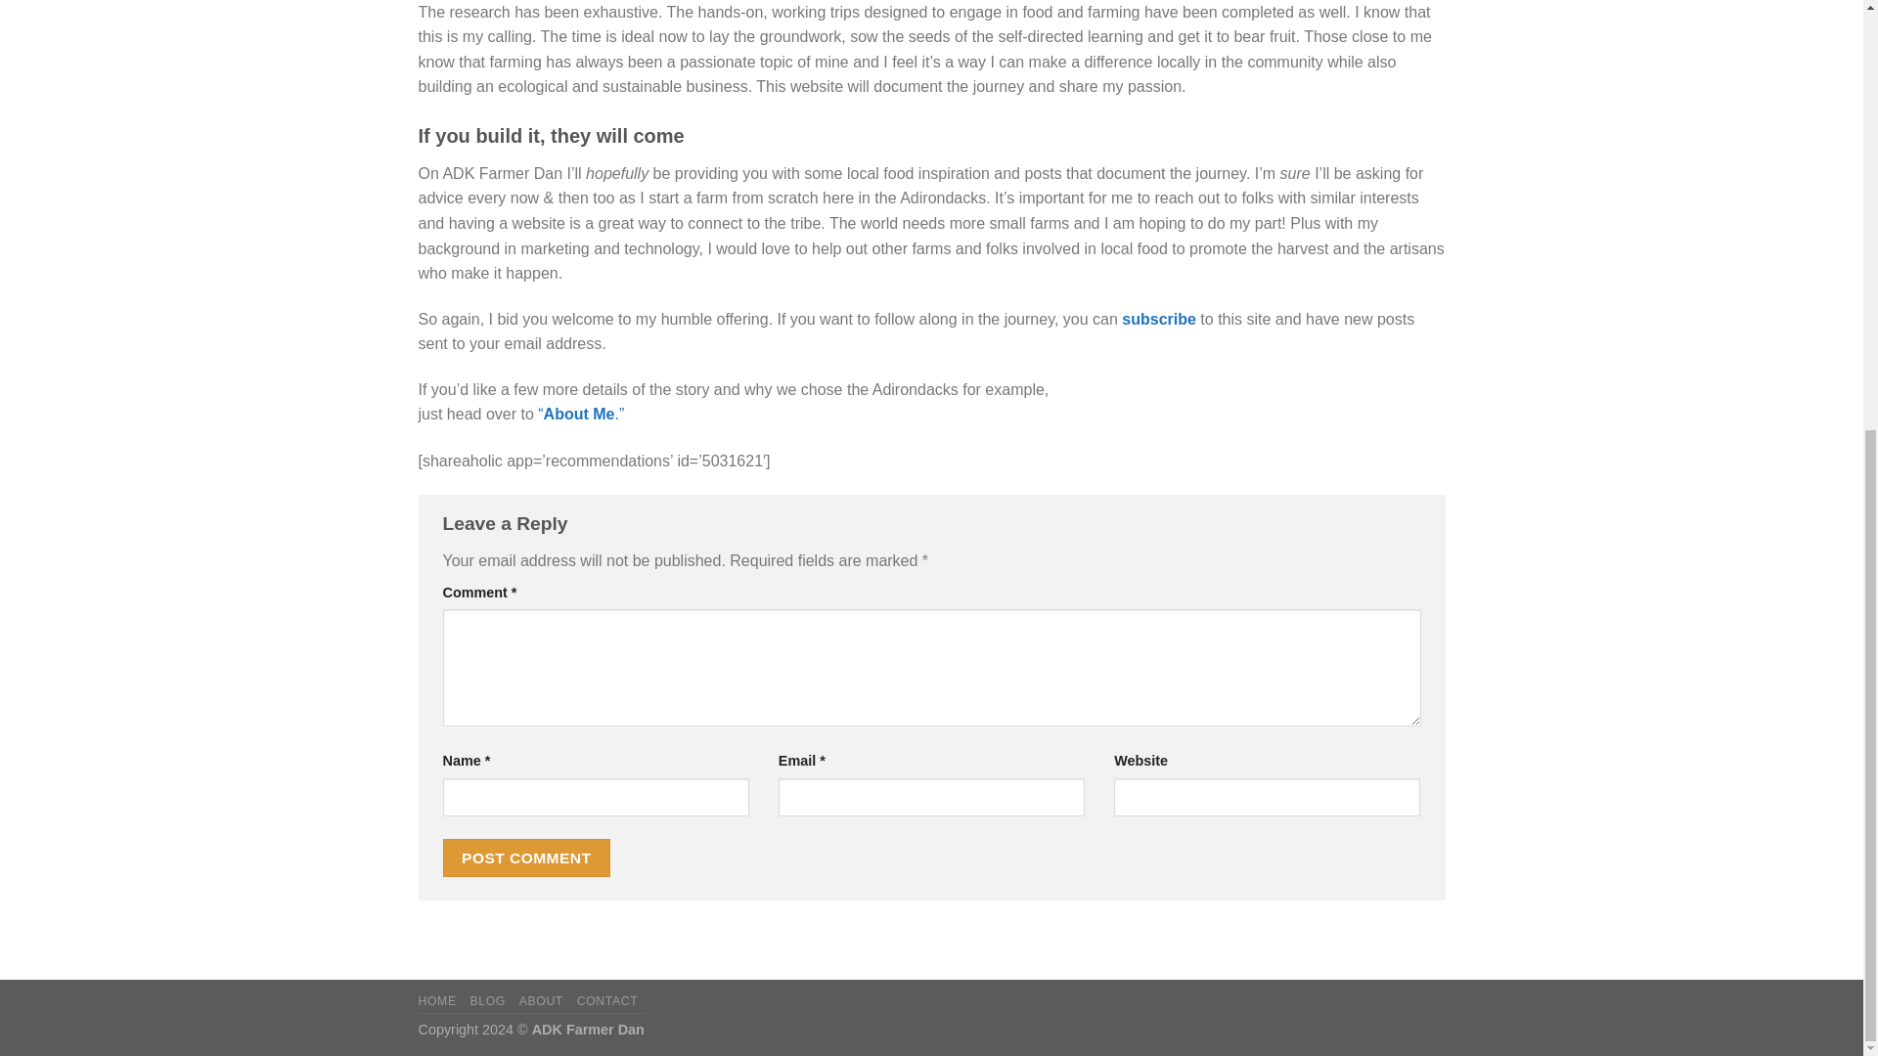  Describe the element at coordinates (1158, 319) in the screenshot. I see `subscribe` at that location.